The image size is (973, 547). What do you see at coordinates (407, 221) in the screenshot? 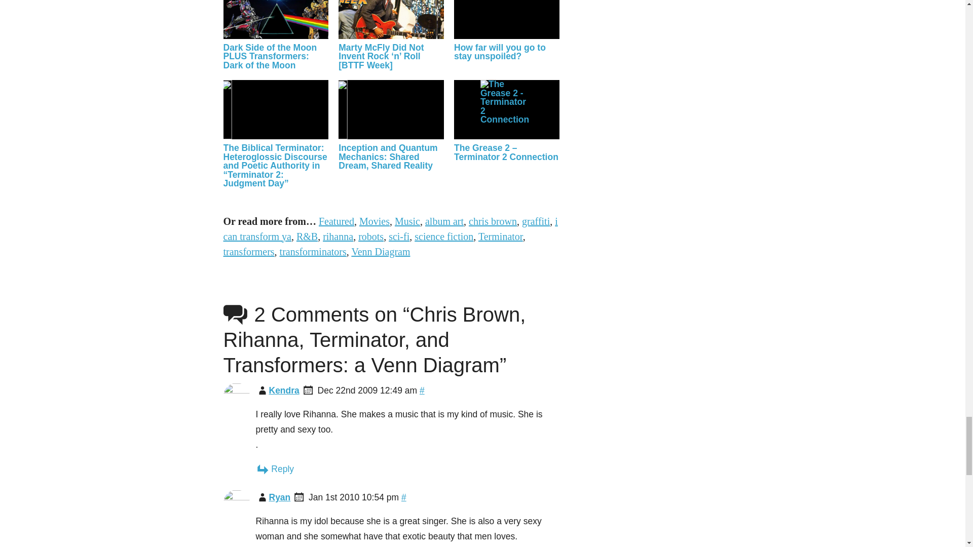
I see `Music` at bounding box center [407, 221].